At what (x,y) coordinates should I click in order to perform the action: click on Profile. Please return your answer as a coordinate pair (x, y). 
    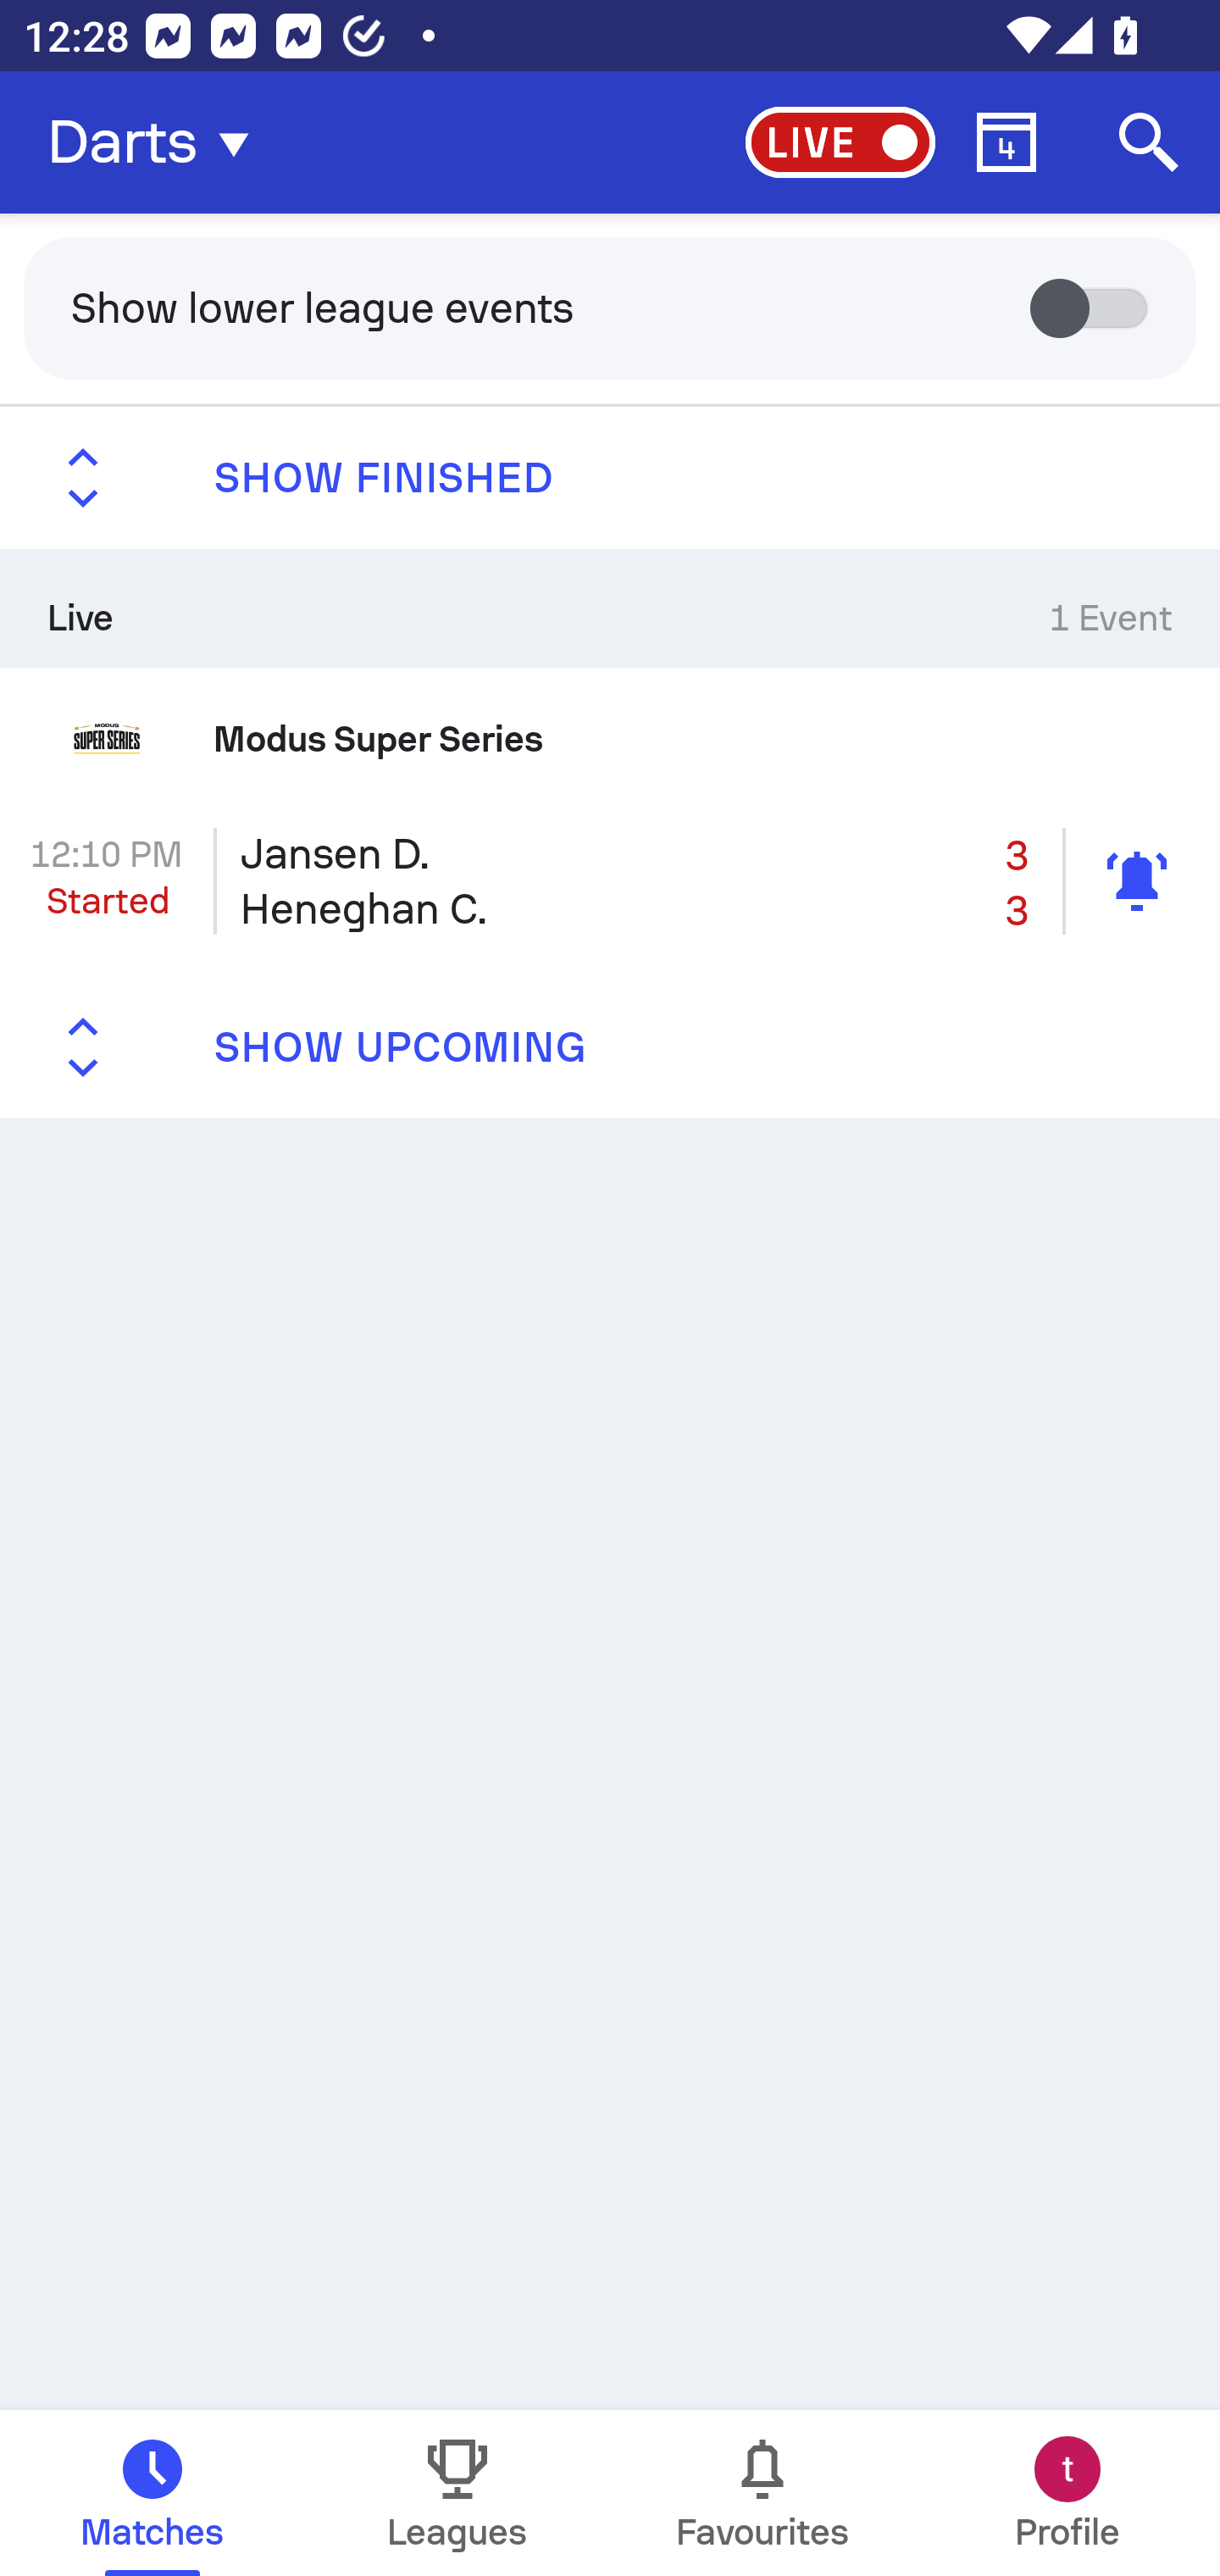
    Looking at the image, I should click on (1067, 2493).